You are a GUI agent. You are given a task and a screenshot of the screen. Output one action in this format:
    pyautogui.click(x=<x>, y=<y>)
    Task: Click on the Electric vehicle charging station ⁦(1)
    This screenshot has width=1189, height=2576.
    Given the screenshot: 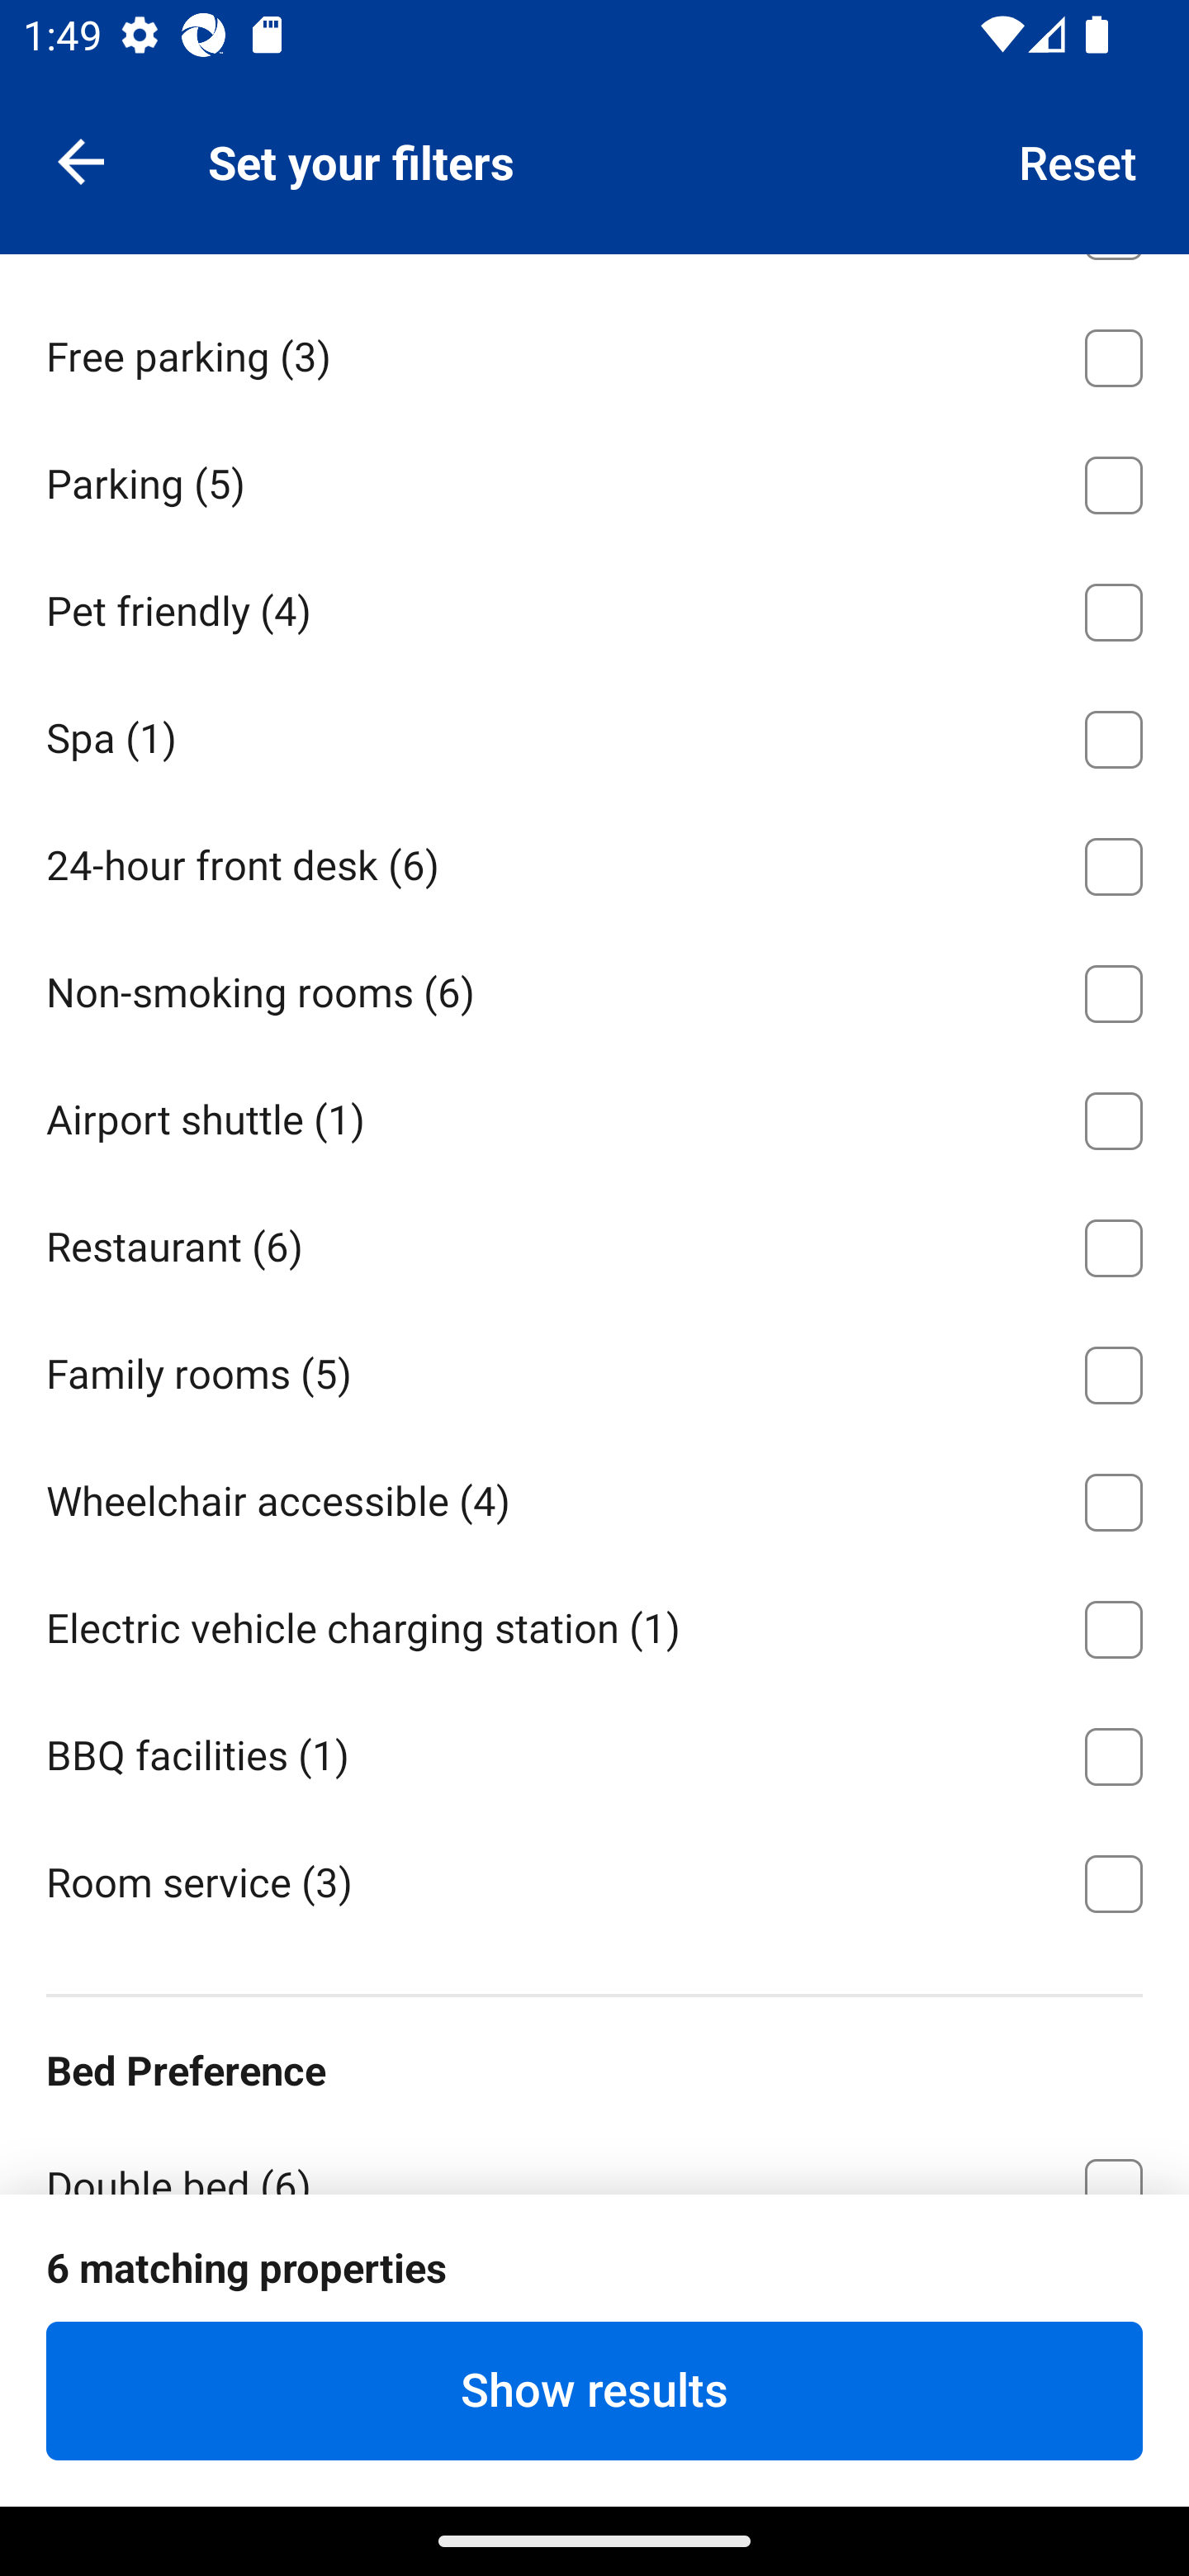 What is the action you would take?
    pyautogui.click(x=594, y=1623)
    